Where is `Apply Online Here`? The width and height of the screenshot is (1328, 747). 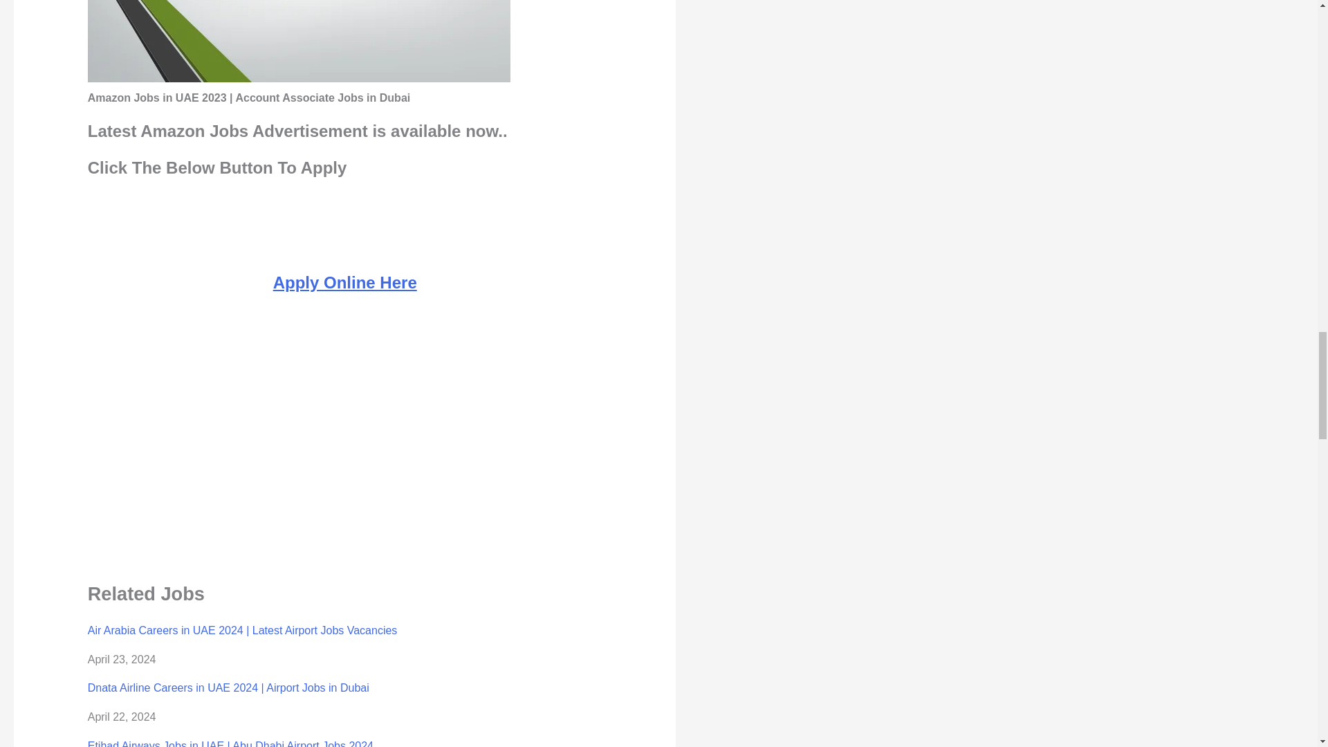
Apply Online Here is located at coordinates (344, 282).